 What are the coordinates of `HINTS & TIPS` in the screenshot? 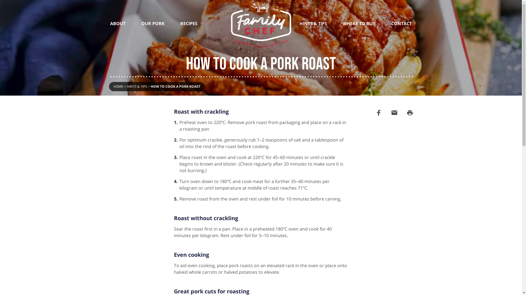 It's located at (137, 86).